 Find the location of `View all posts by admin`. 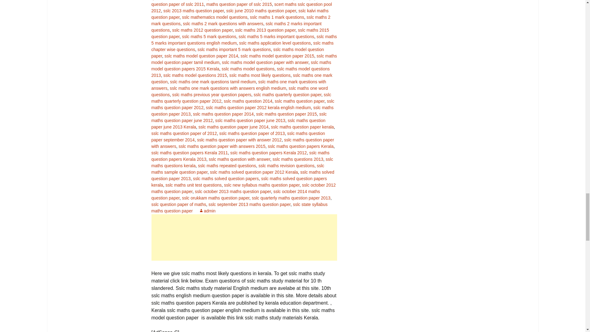

View all posts by admin is located at coordinates (207, 211).